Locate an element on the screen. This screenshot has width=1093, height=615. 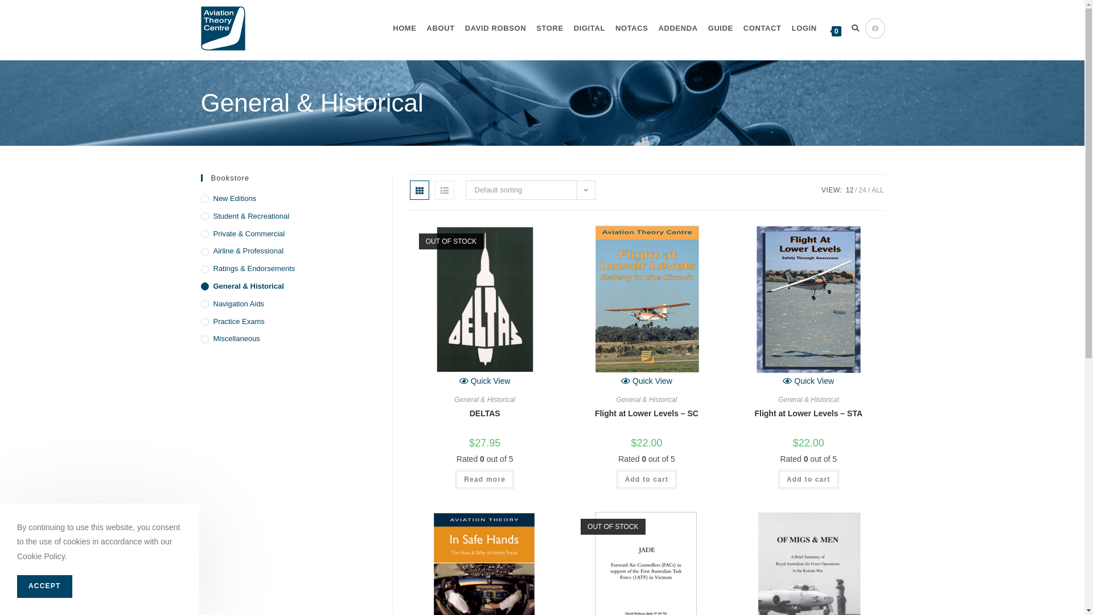
New Editions is located at coordinates (287, 199).